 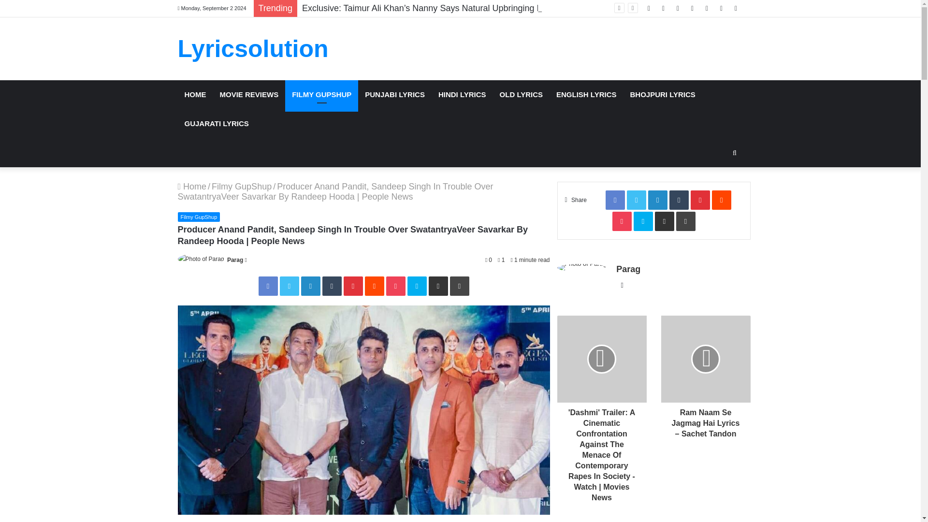 I want to click on Home, so click(x=192, y=187).